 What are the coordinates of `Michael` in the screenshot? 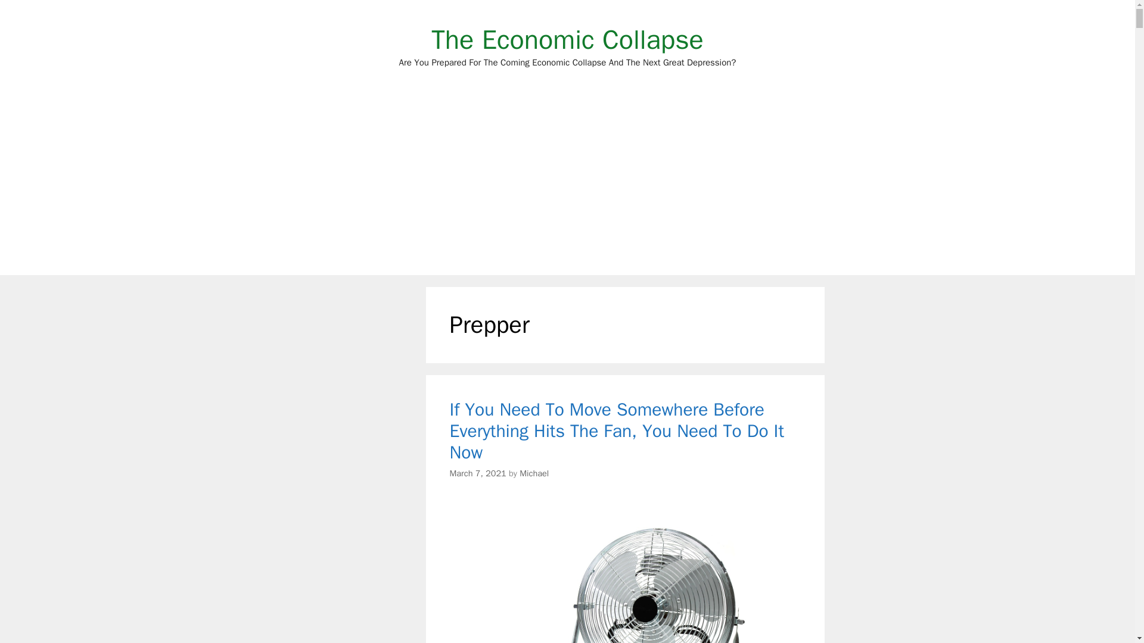 It's located at (534, 473).